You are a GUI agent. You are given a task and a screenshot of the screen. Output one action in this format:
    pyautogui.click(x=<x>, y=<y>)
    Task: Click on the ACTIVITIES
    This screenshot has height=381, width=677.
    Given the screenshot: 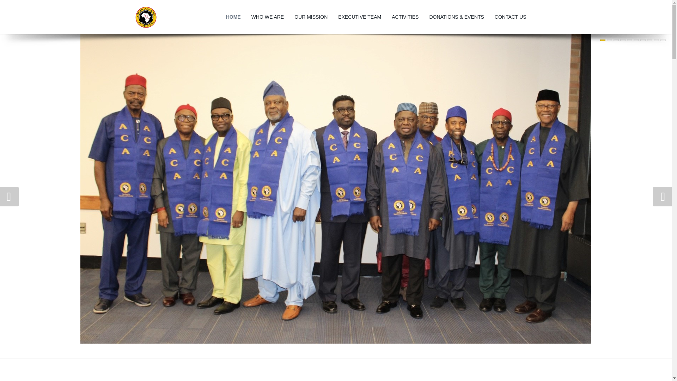 What is the action you would take?
    pyautogui.click(x=405, y=17)
    